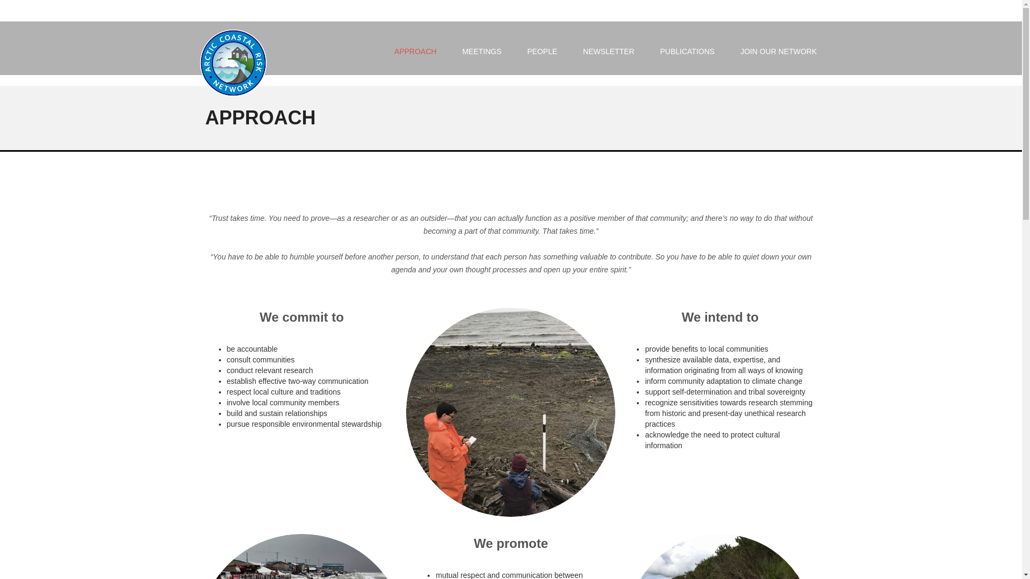  Describe the element at coordinates (542, 51) in the screenshot. I see `PEOPLE` at that location.